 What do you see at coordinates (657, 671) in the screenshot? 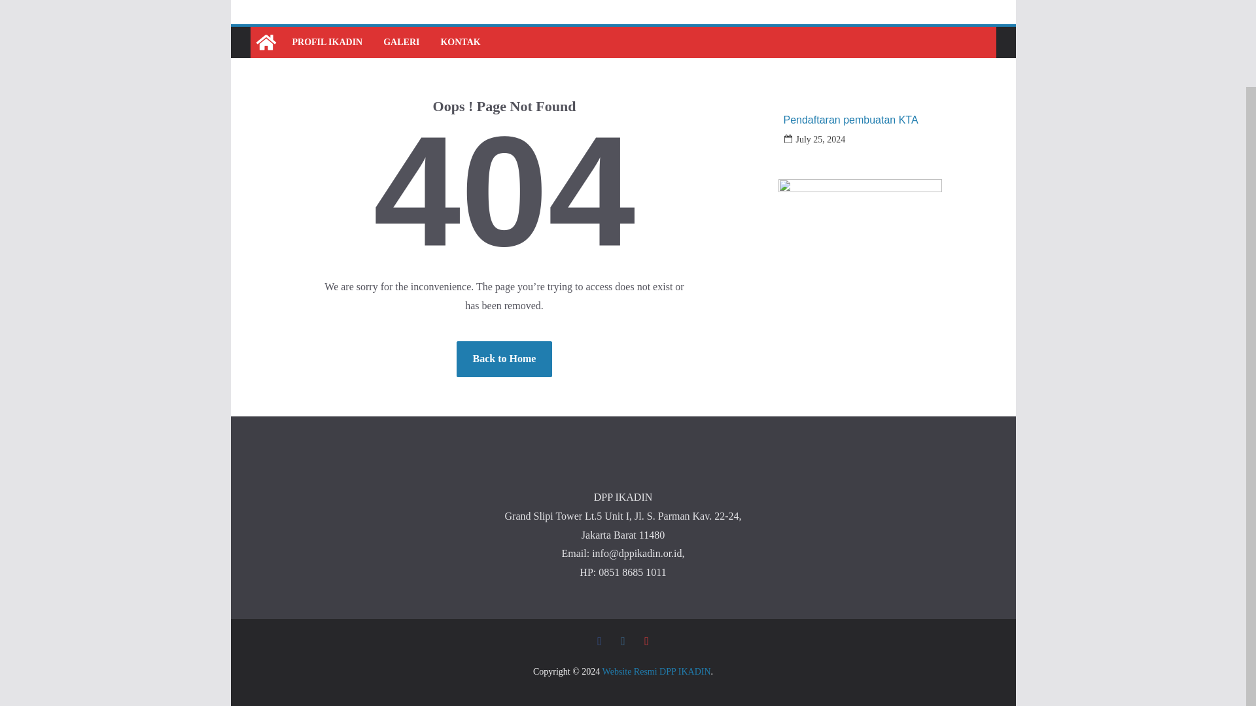
I see `Website Resmi DPP IKADIN` at bounding box center [657, 671].